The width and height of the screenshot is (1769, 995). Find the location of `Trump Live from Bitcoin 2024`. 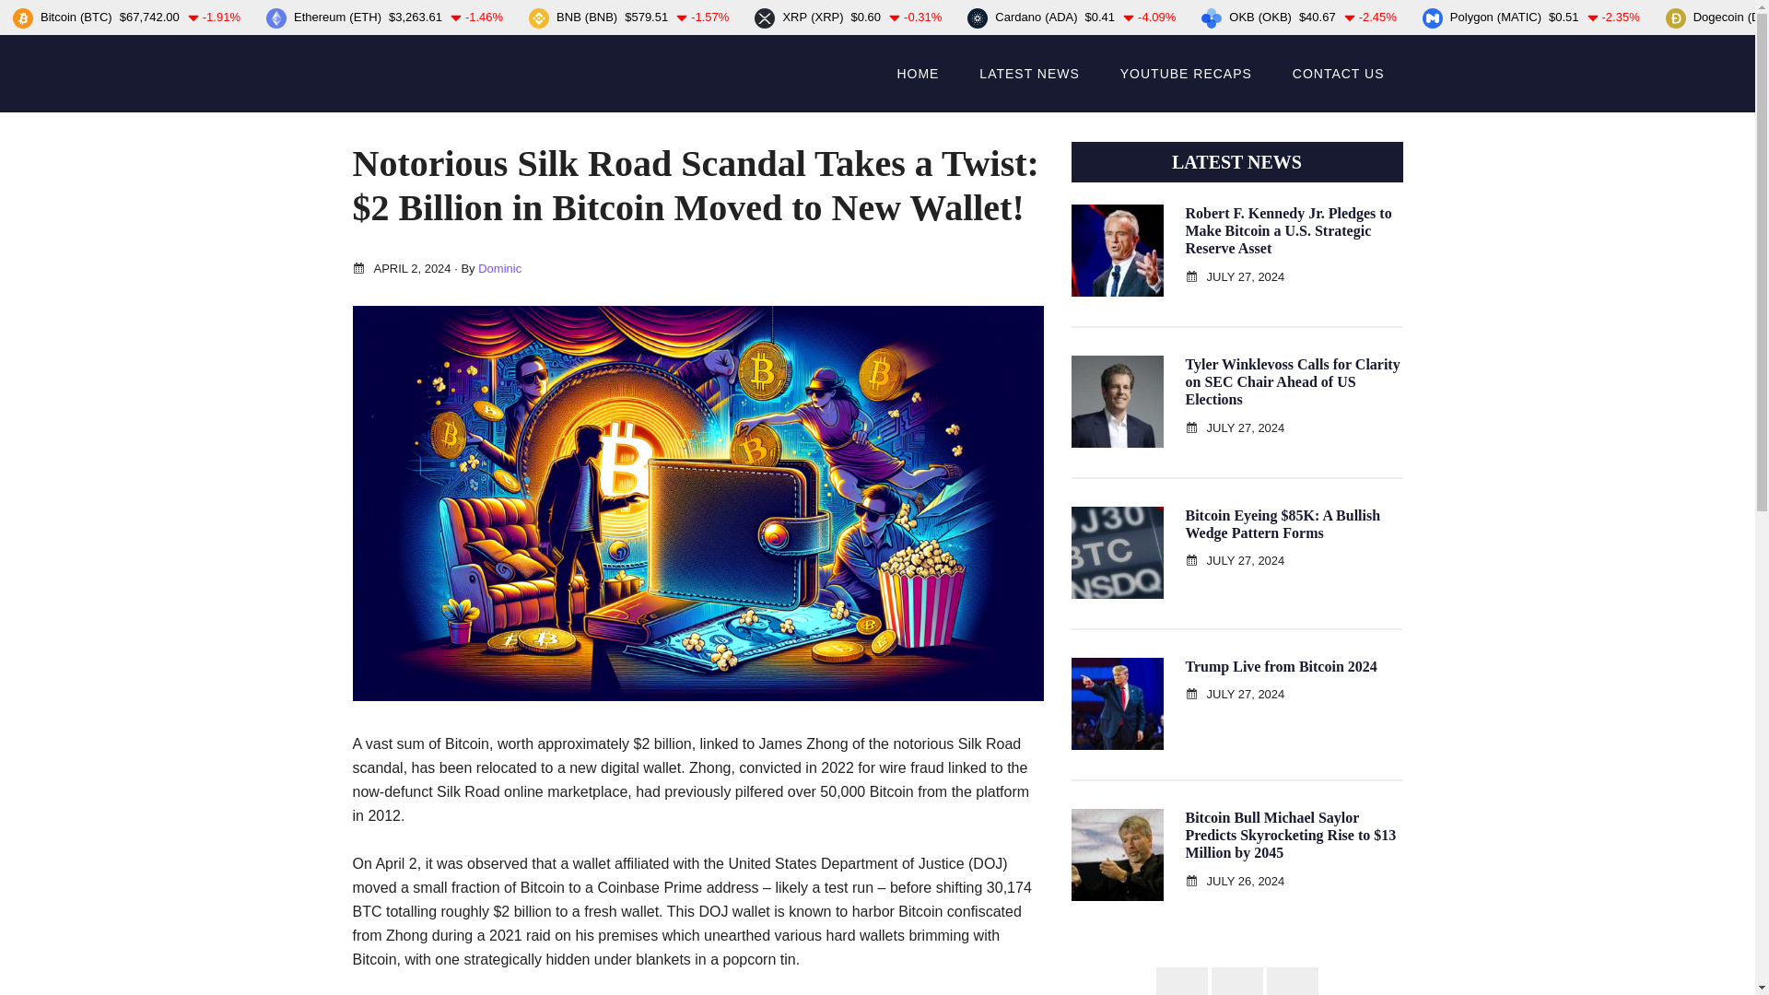

Trump Live from Bitcoin 2024 is located at coordinates (1281, 666).